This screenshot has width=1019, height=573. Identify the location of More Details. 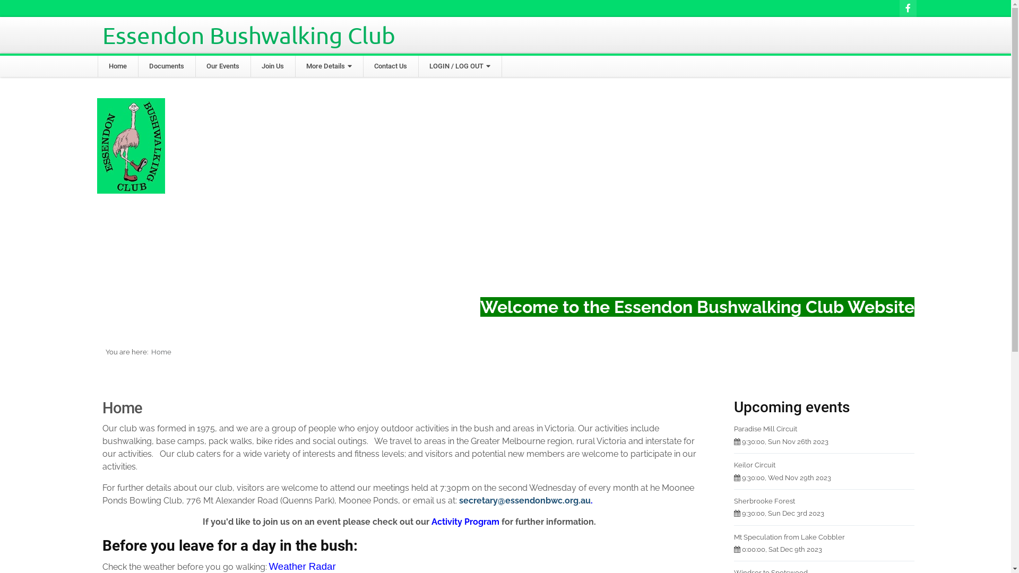
(329, 66).